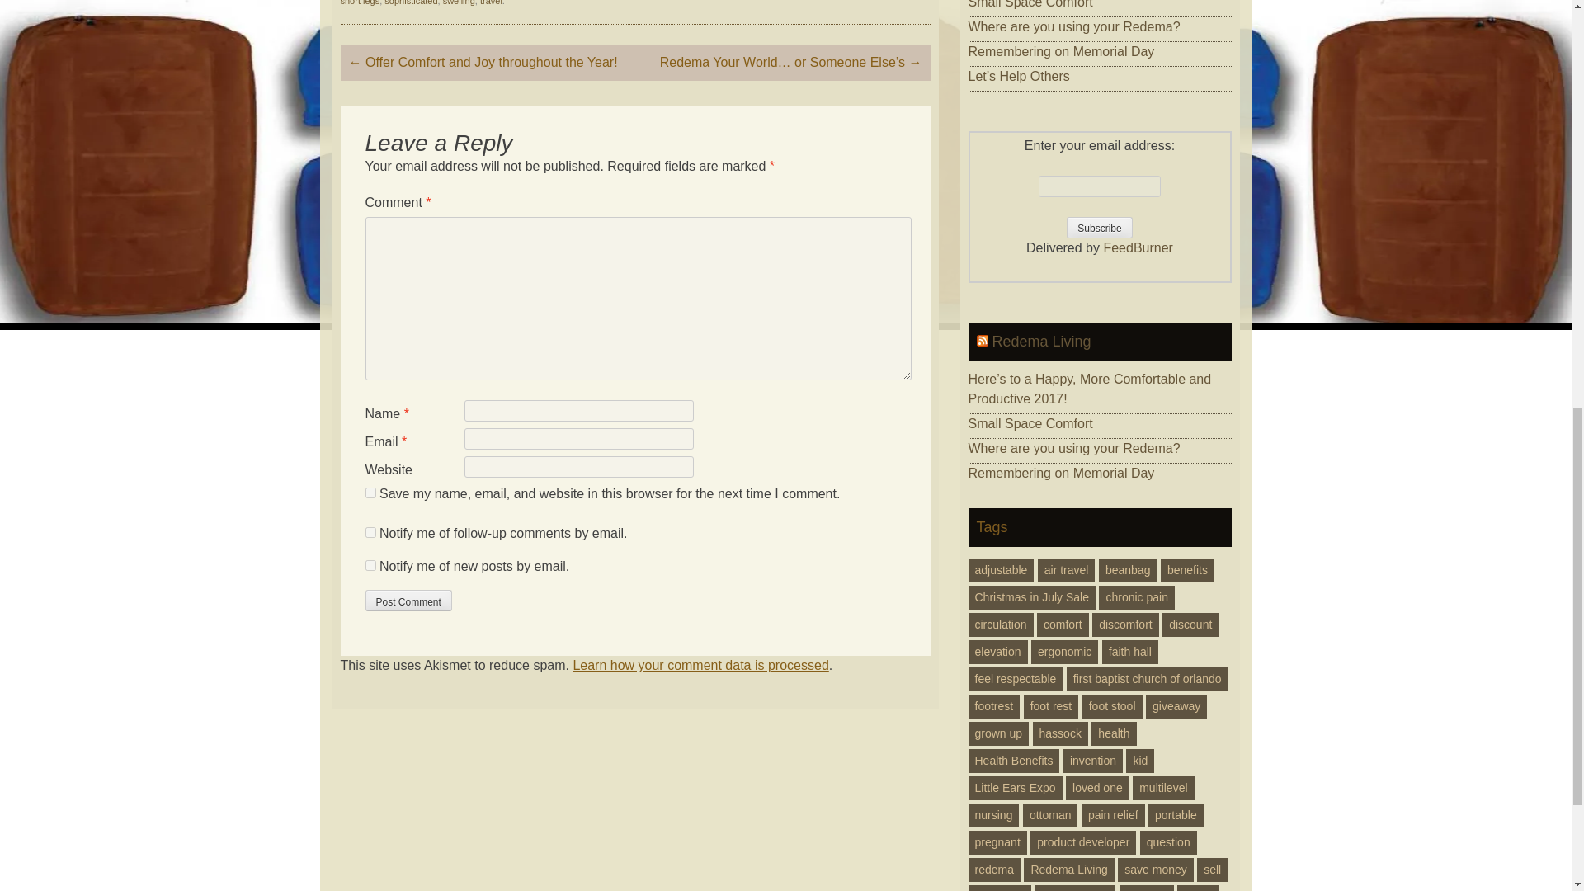 This screenshot has height=891, width=1584. What do you see at coordinates (408, 600) in the screenshot?
I see `Post Comment` at bounding box center [408, 600].